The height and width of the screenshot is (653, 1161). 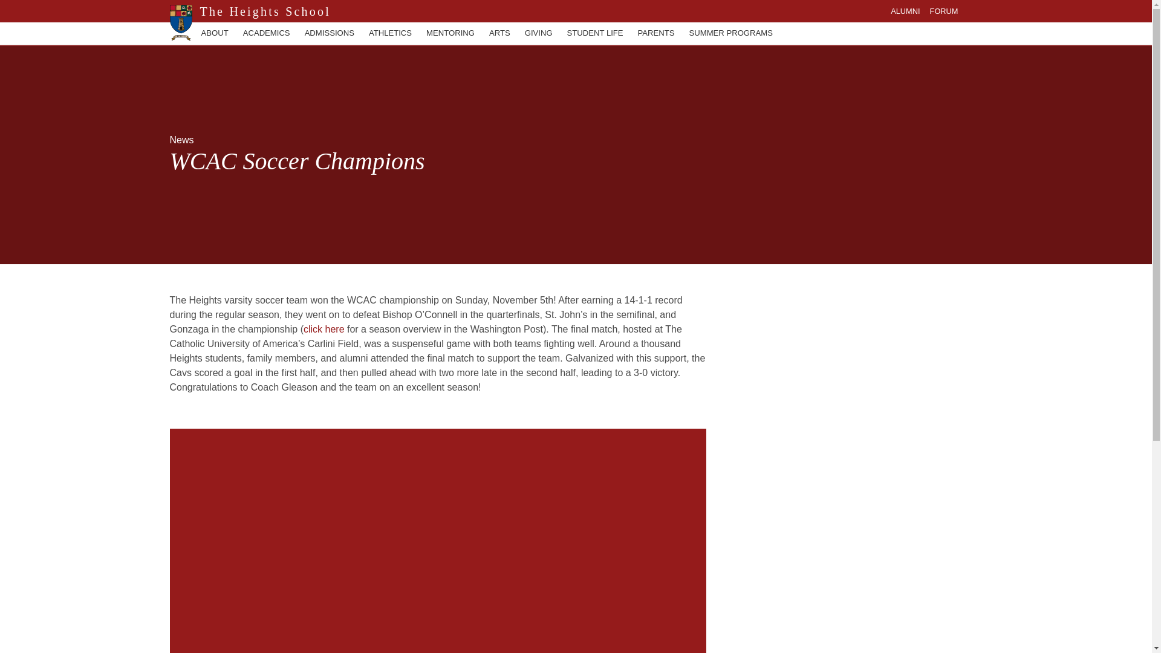 I want to click on FORUM, so click(x=944, y=11).